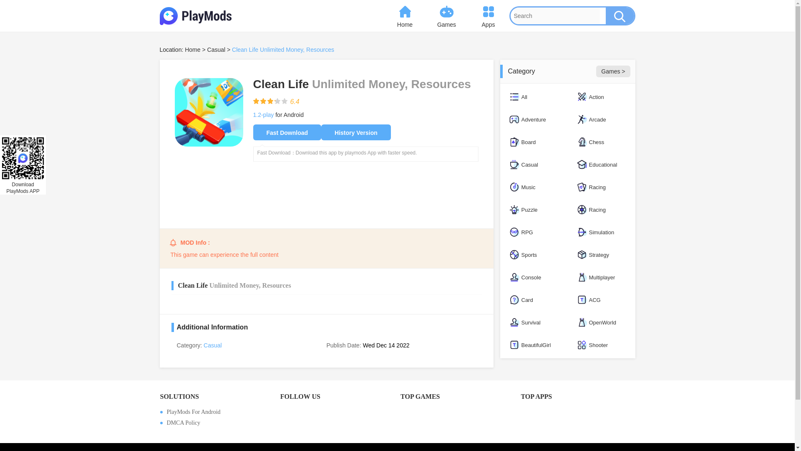  Describe the element at coordinates (217, 423) in the screenshot. I see `DMCA Policy` at that location.